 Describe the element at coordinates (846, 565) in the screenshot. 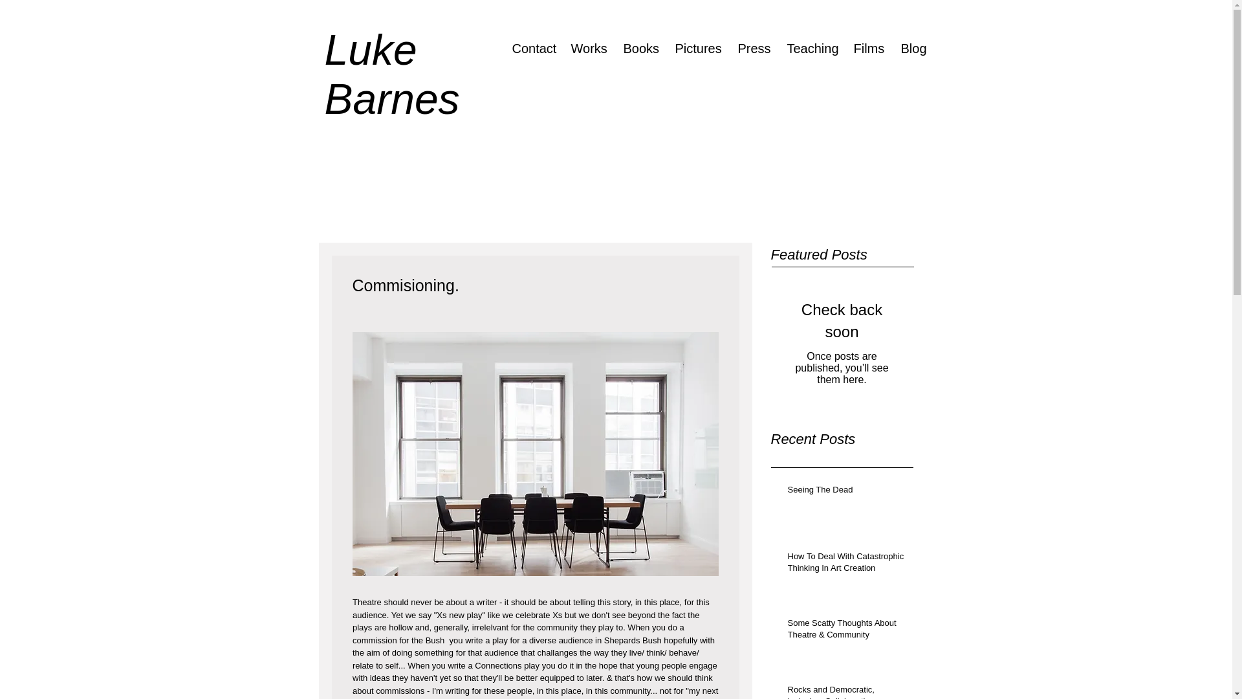

I see `How To Deal With Catastrophic Thinking In Art Creation` at that location.